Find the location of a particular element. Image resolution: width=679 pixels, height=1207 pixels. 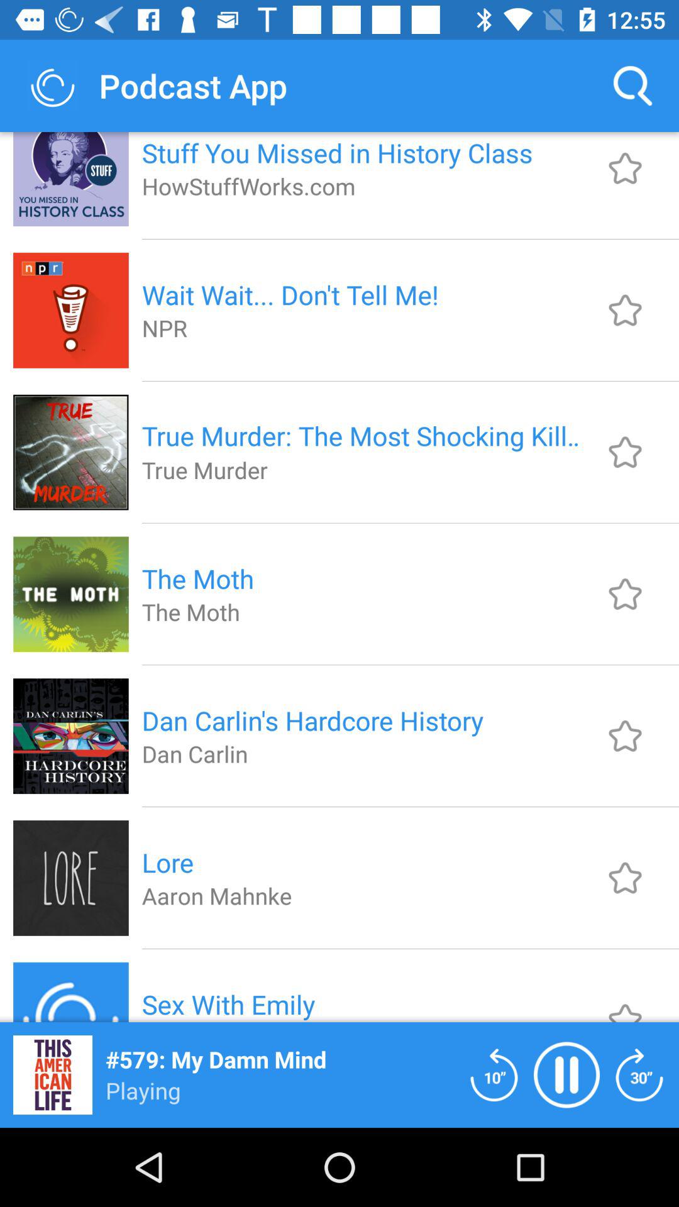

fast forward 30 seconds is located at coordinates (639, 1075).